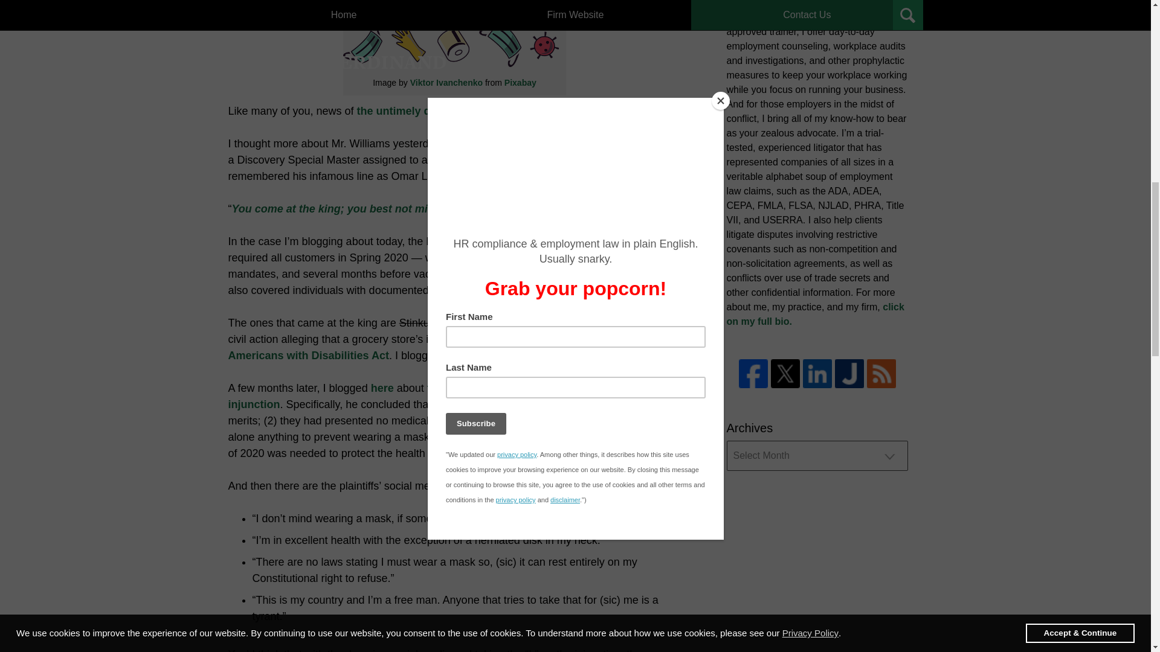  What do you see at coordinates (337, 209) in the screenshot?
I see `You come at the king; you best not miss.` at bounding box center [337, 209].